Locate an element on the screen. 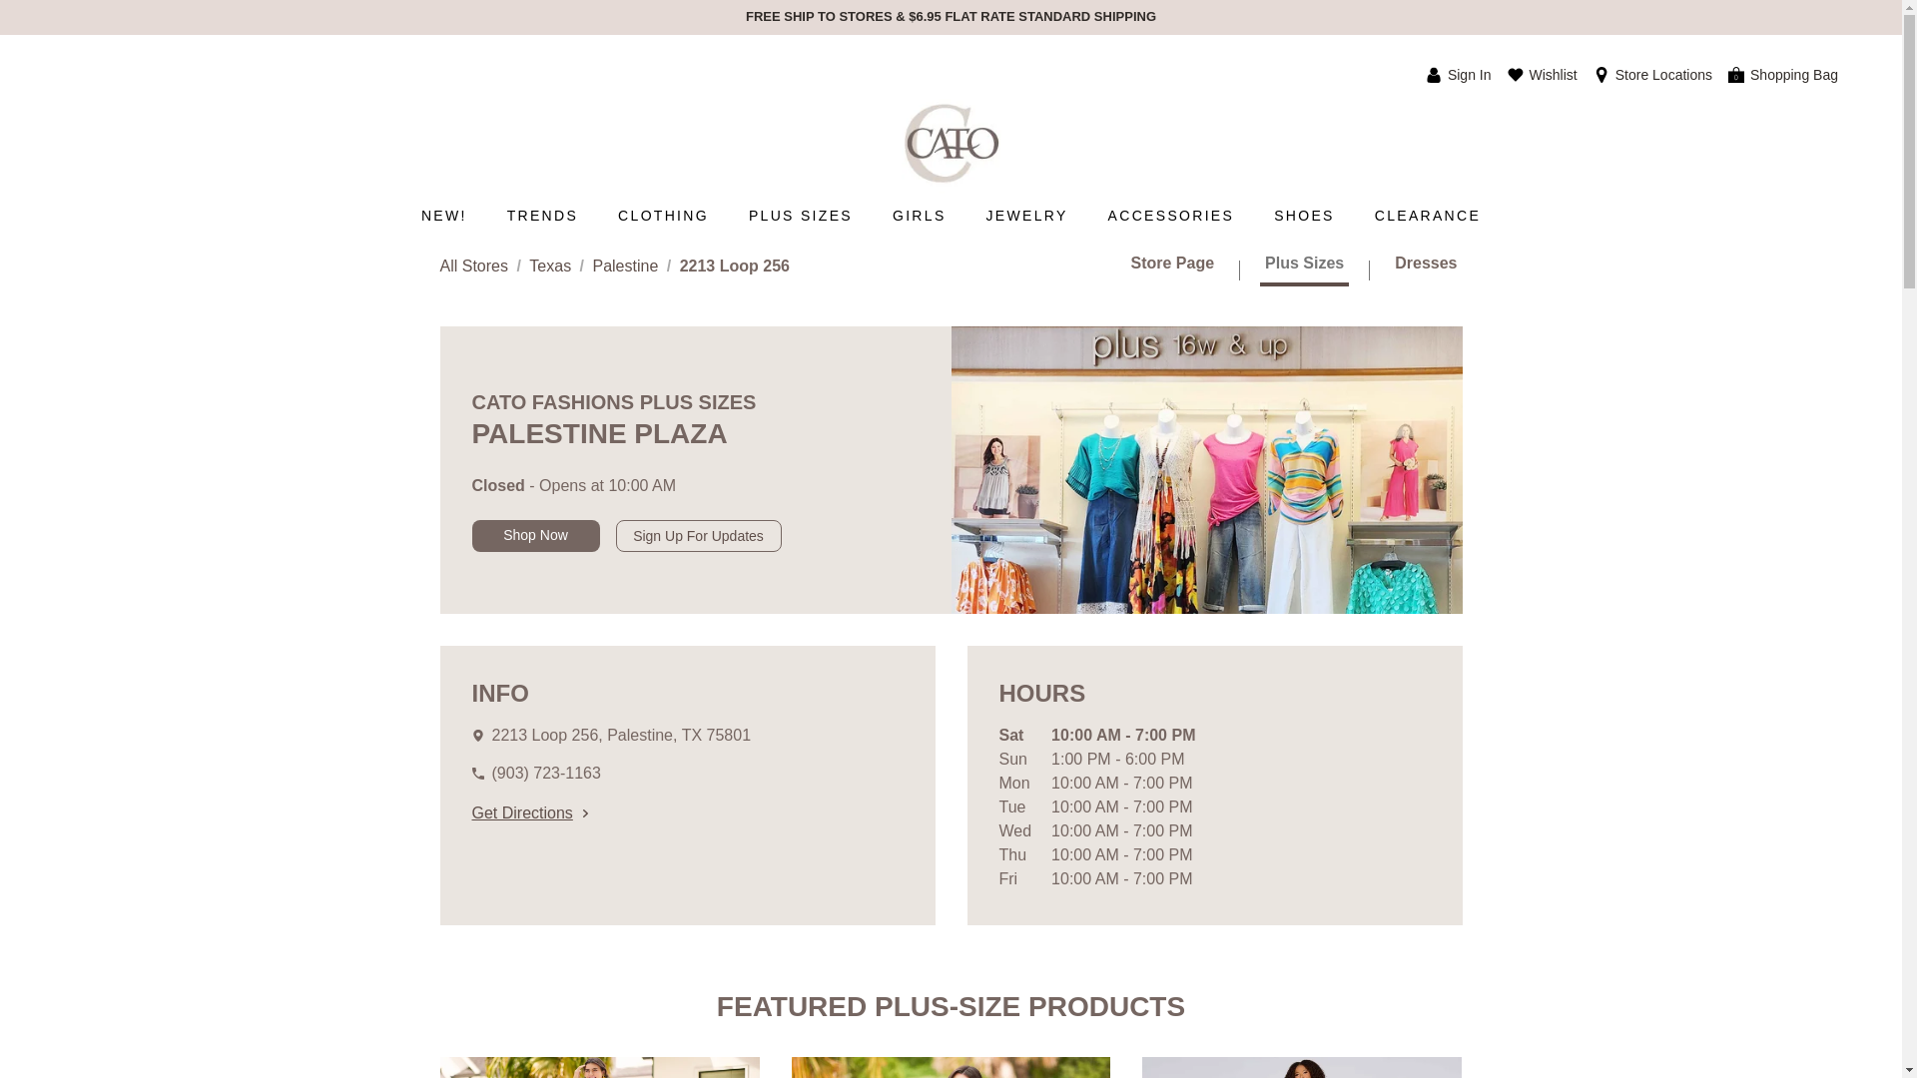 This screenshot has height=1078, width=1917. Sign In is located at coordinates (1458, 74).